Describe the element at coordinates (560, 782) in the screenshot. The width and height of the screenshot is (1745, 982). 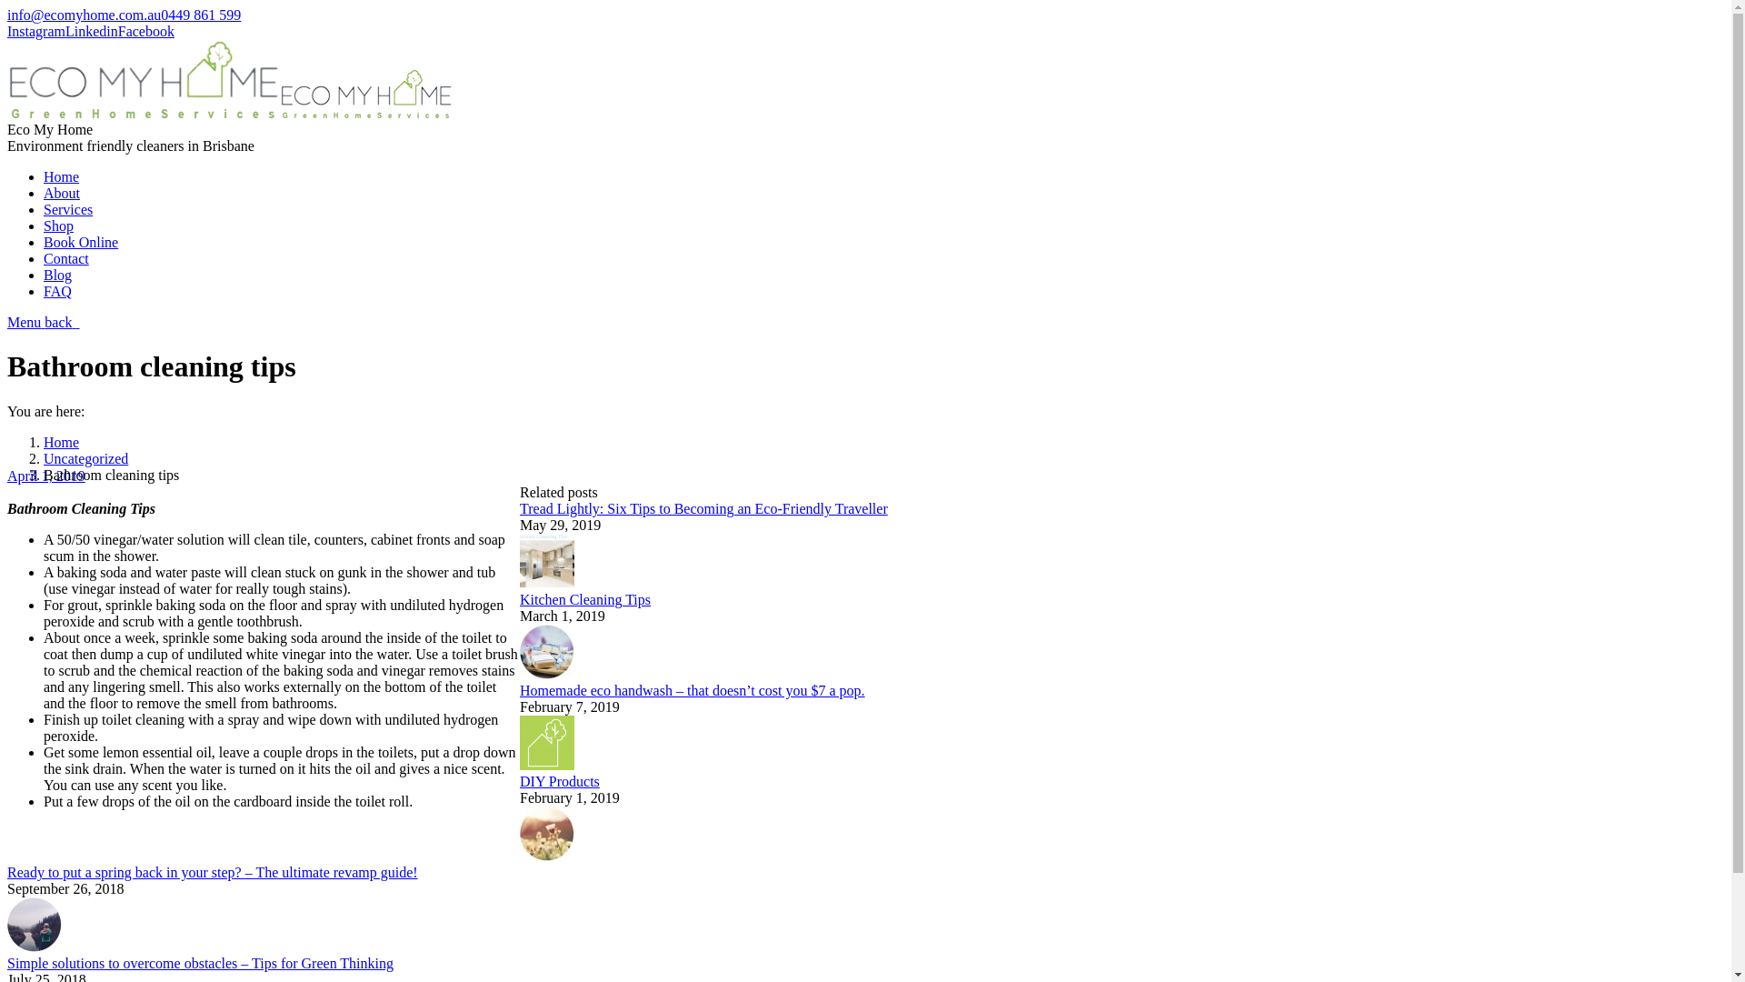
I see `DIY Products` at that location.